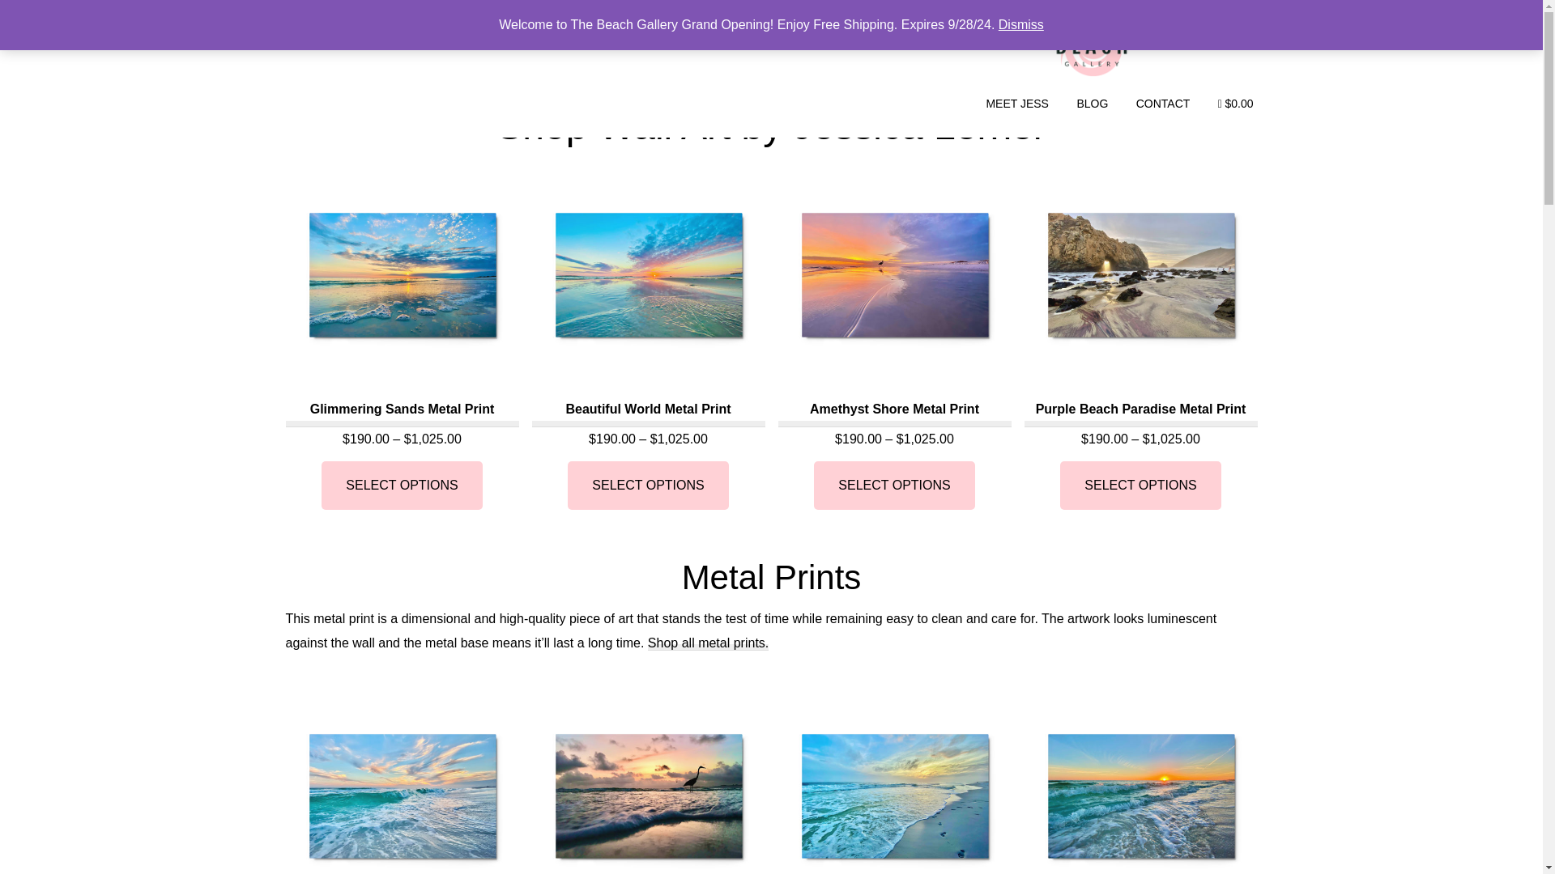 The height and width of the screenshot is (874, 1555). What do you see at coordinates (1140, 777) in the screenshot?
I see `Lost My Heart to the Ocean Metal Print` at bounding box center [1140, 777].